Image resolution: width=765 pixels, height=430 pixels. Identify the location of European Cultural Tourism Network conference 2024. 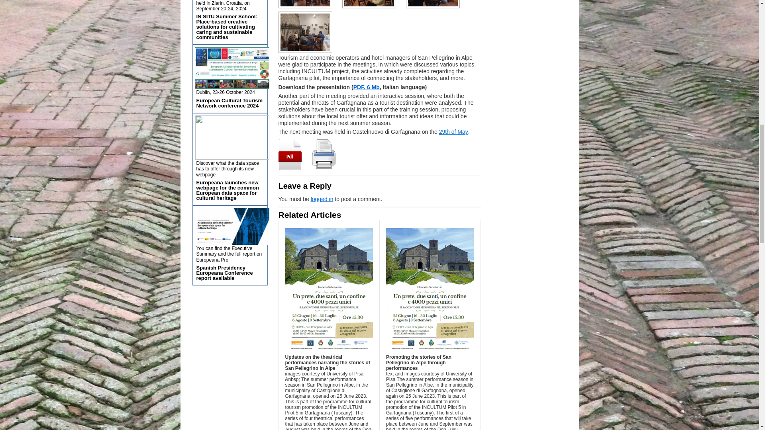
(229, 103).